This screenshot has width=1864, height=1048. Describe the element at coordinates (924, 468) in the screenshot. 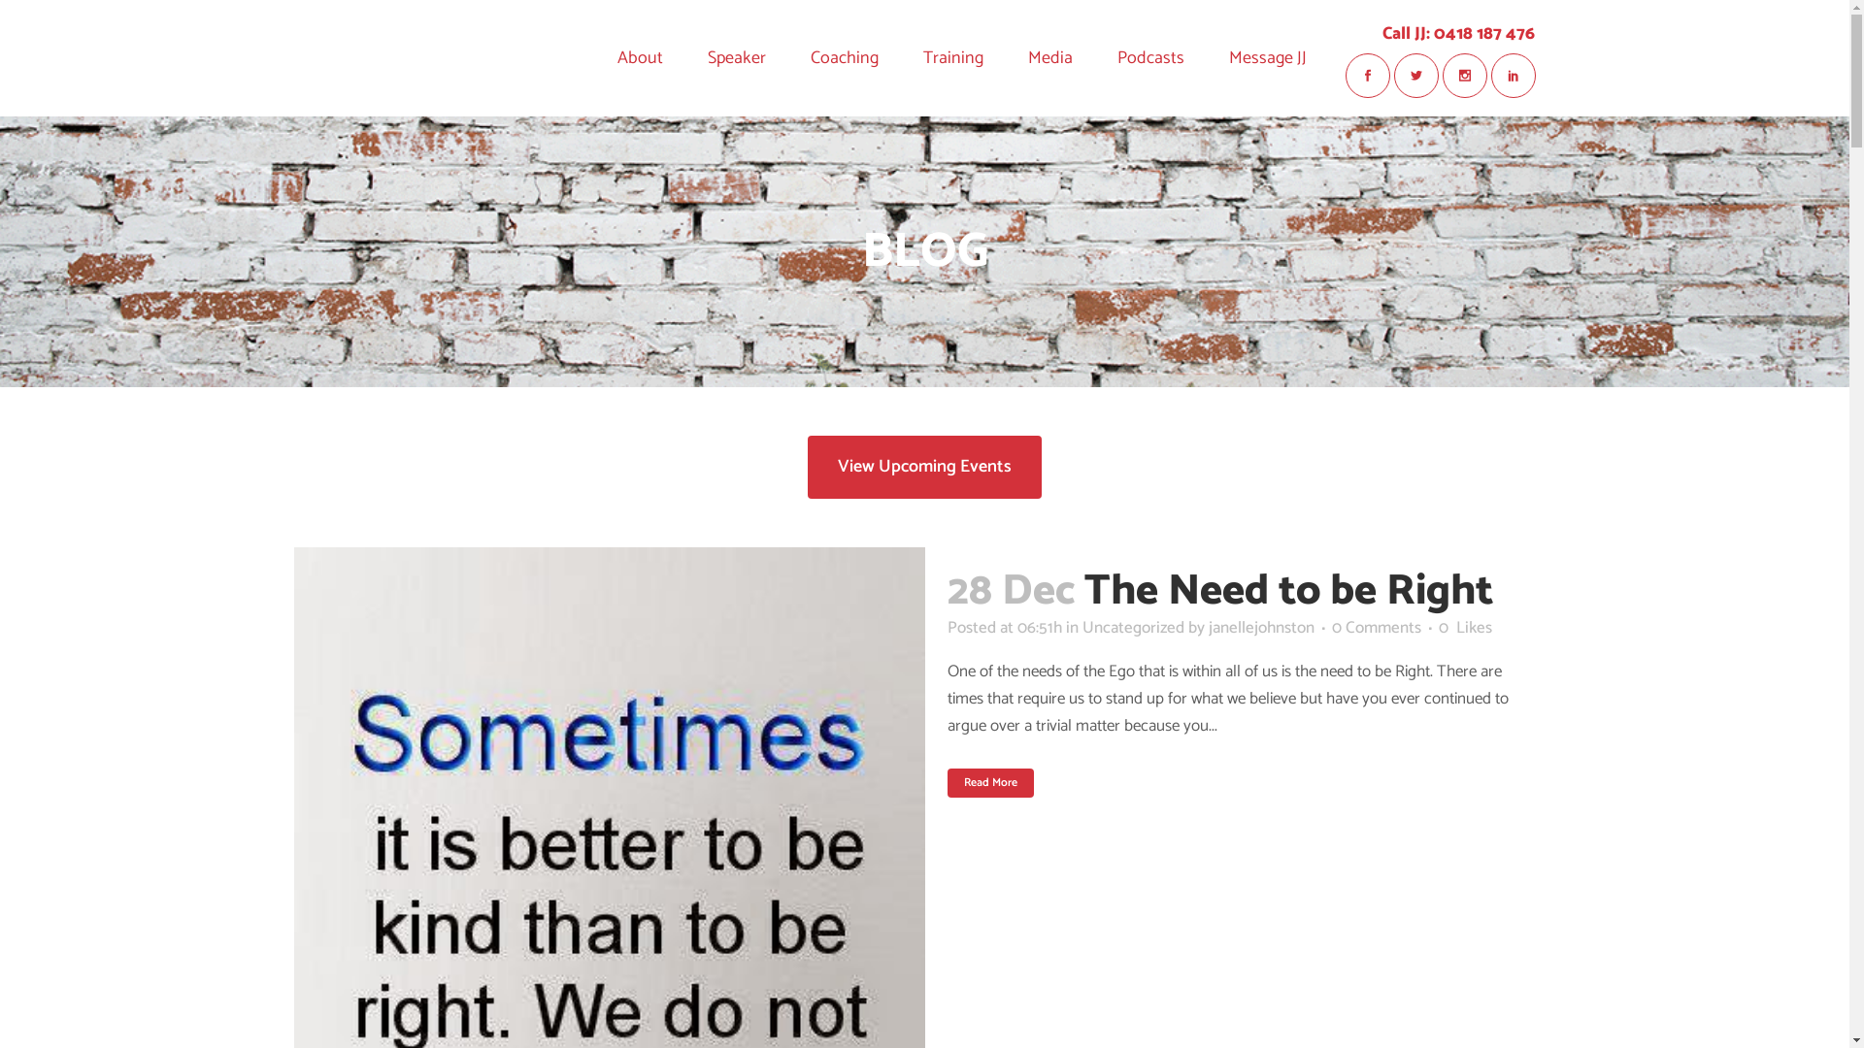

I see `View Upcoming Events` at that location.